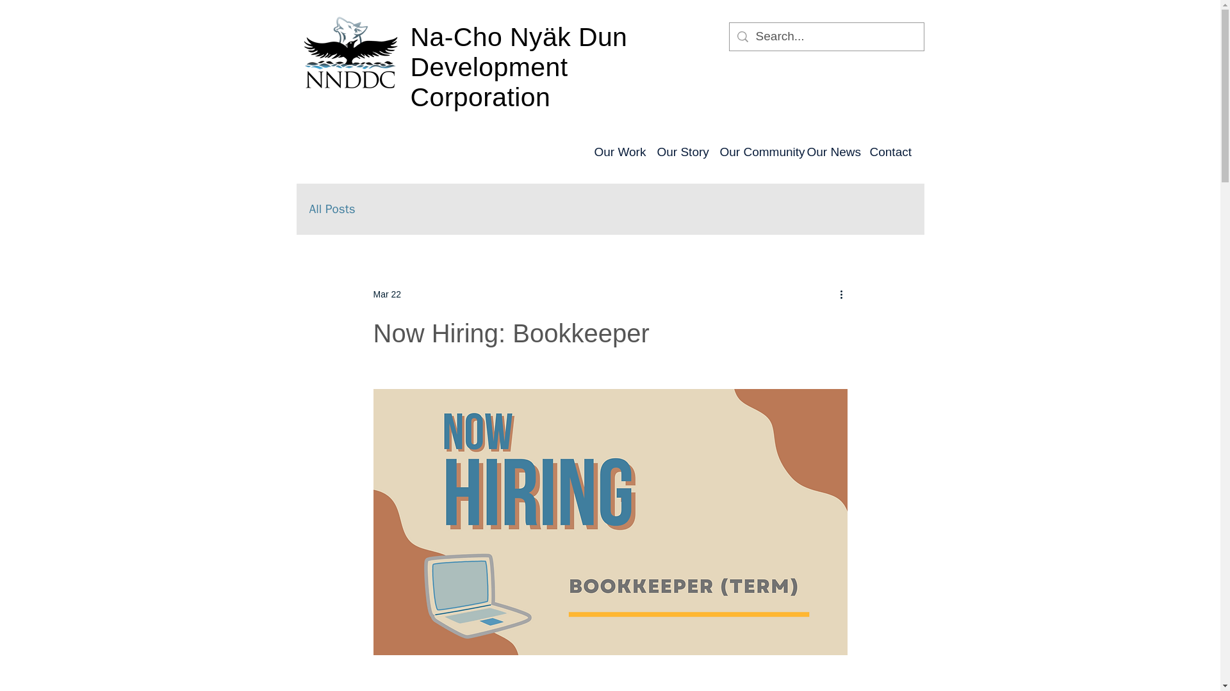 The width and height of the screenshot is (1230, 691). Describe the element at coordinates (887, 152) in the screenshot. I see `Contact` at that location.